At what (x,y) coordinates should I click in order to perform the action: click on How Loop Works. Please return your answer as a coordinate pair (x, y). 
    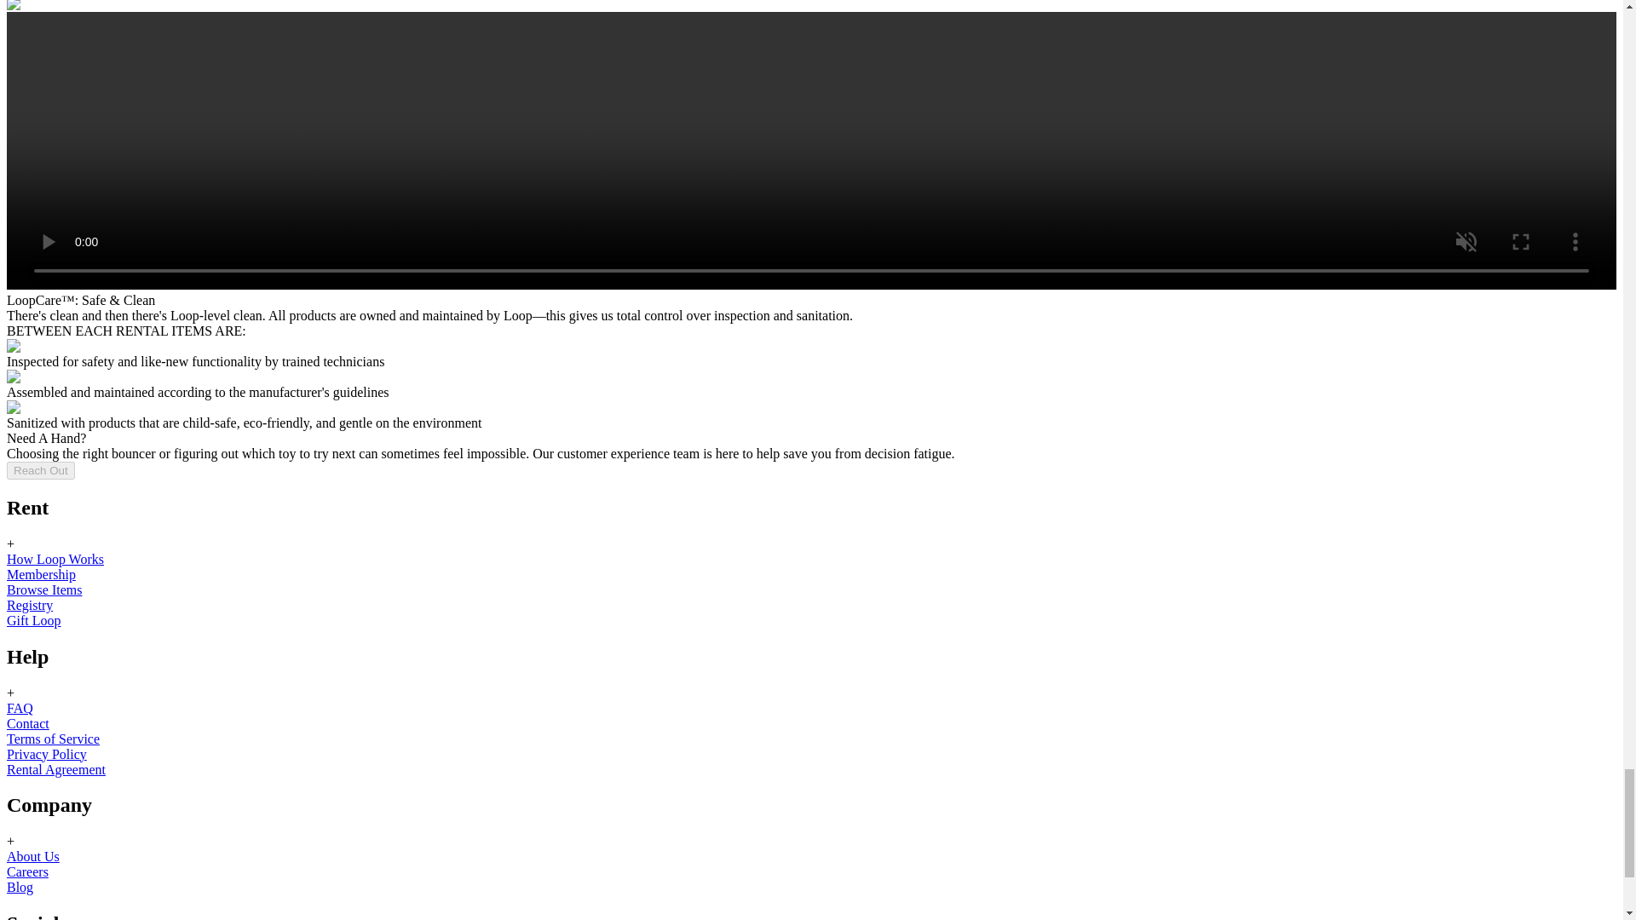
    Looking at the image, I should click on (55, 559).